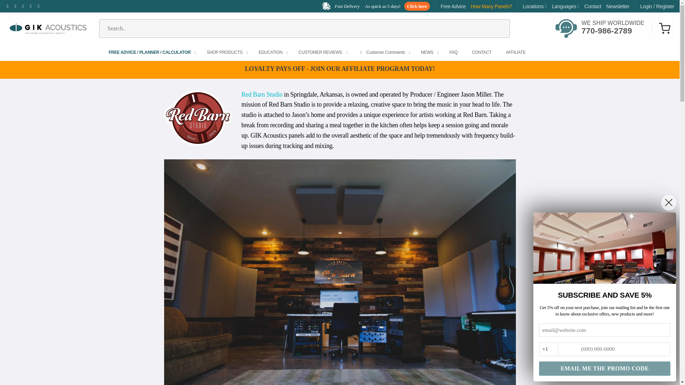 The height and width of the screenshot is (385, 685). Describe the element at coordinates (593, 6) in the screenshot. I see `Contact` at that location.